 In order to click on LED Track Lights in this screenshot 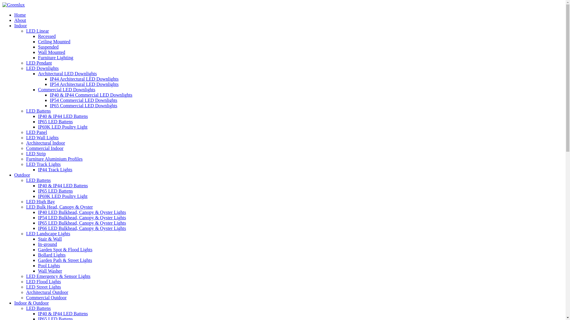, I will do `click(43, 164)`.